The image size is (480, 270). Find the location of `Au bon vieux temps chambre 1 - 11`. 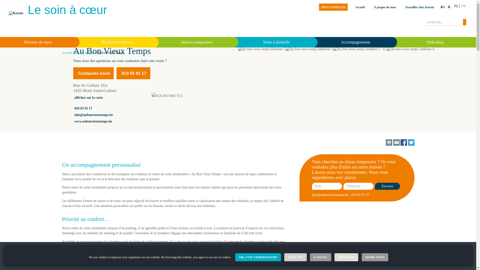

Au bon vieux temps chambre 1 - 11 is located at coordinates (359, 111).